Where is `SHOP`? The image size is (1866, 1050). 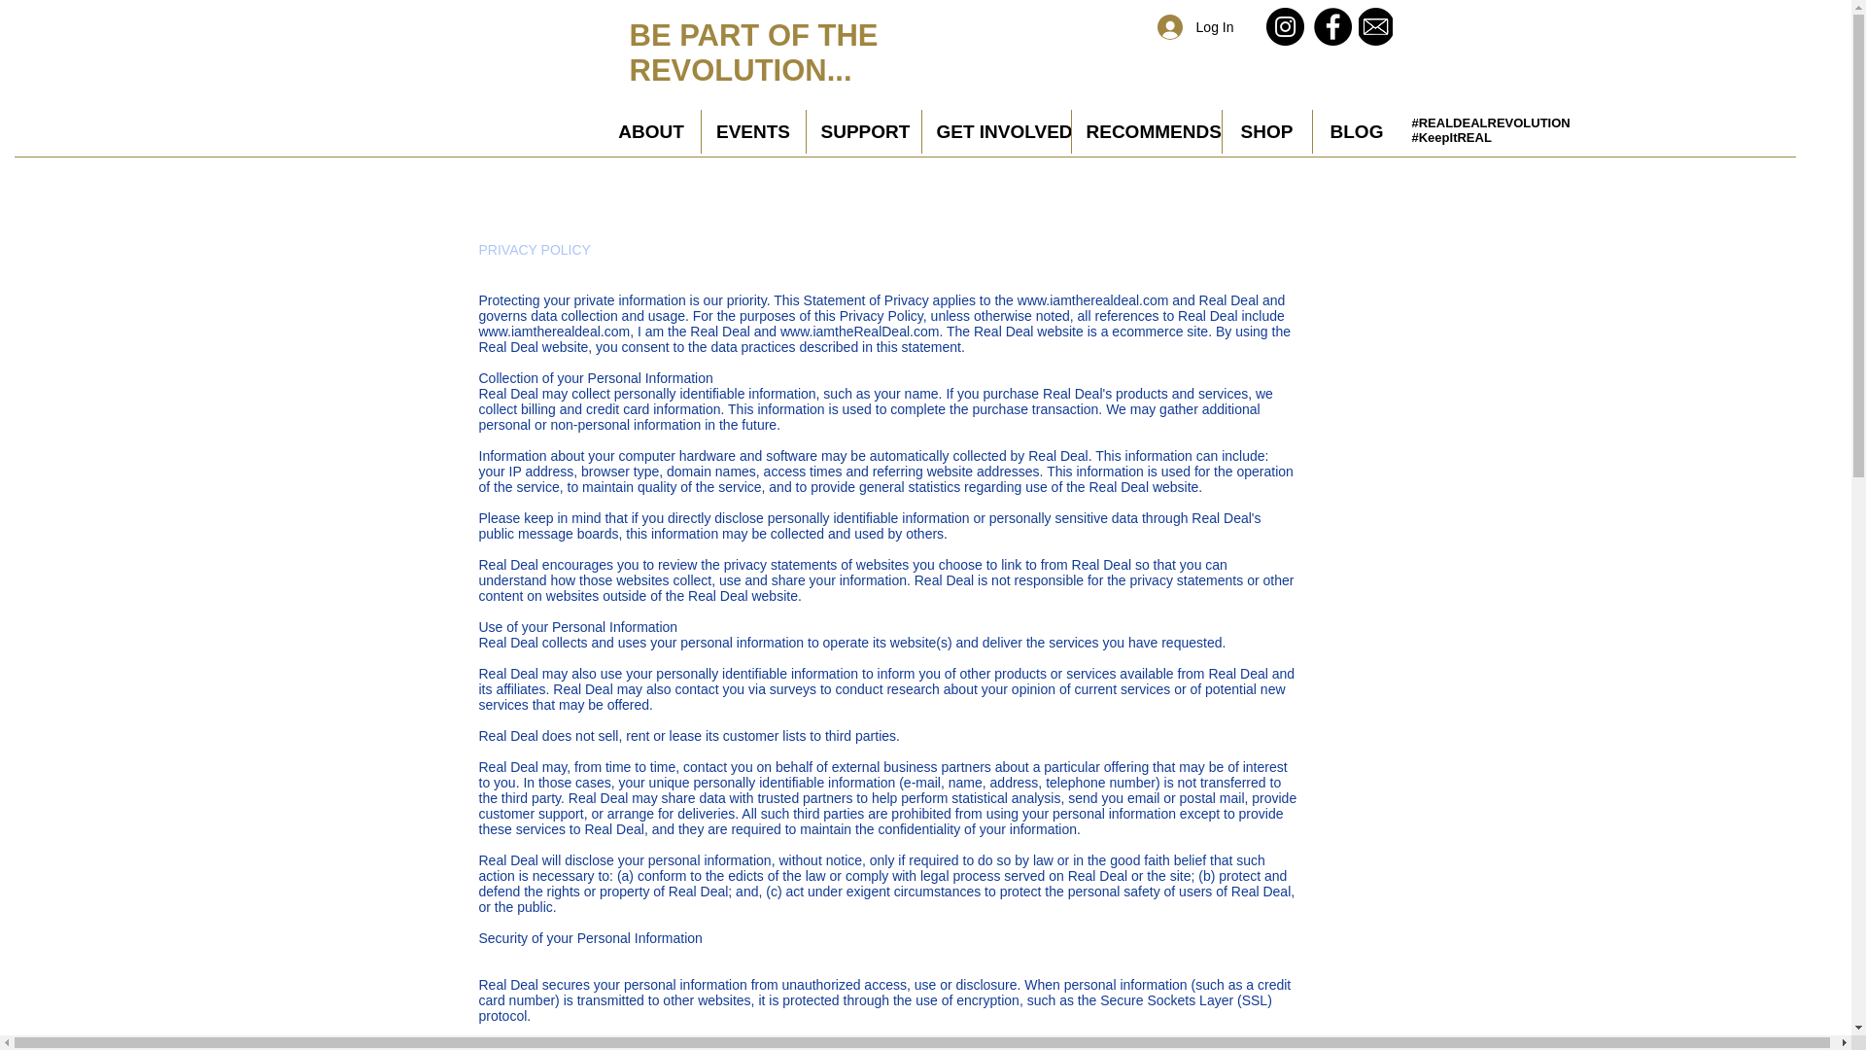
SHOP is located at coordinates (1266, 131).